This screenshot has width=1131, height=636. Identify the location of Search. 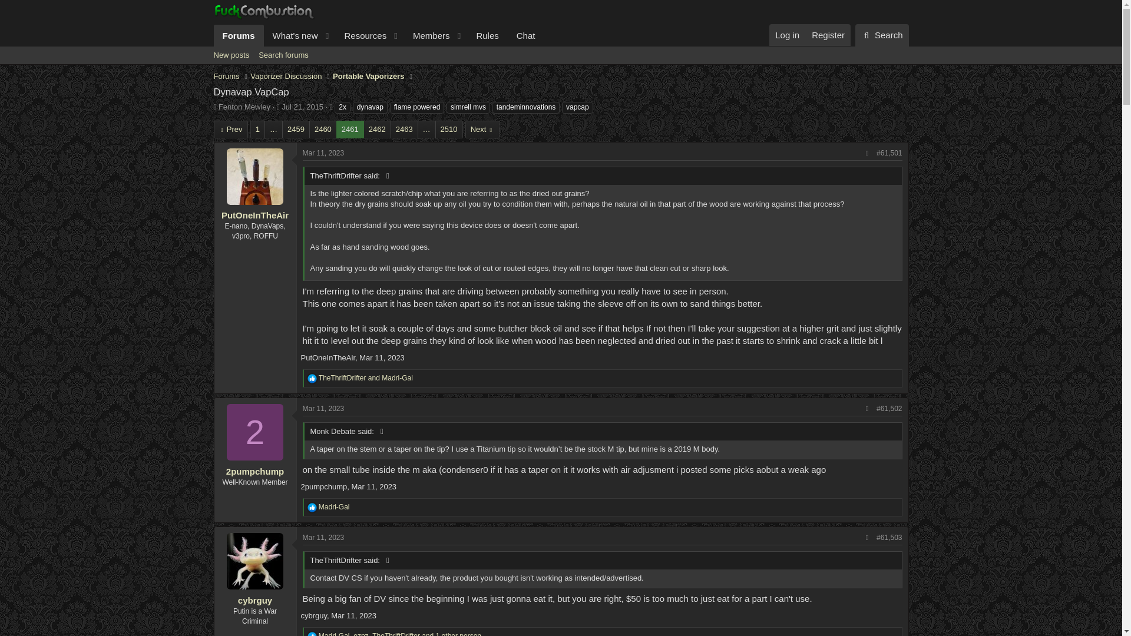
(231, 55).